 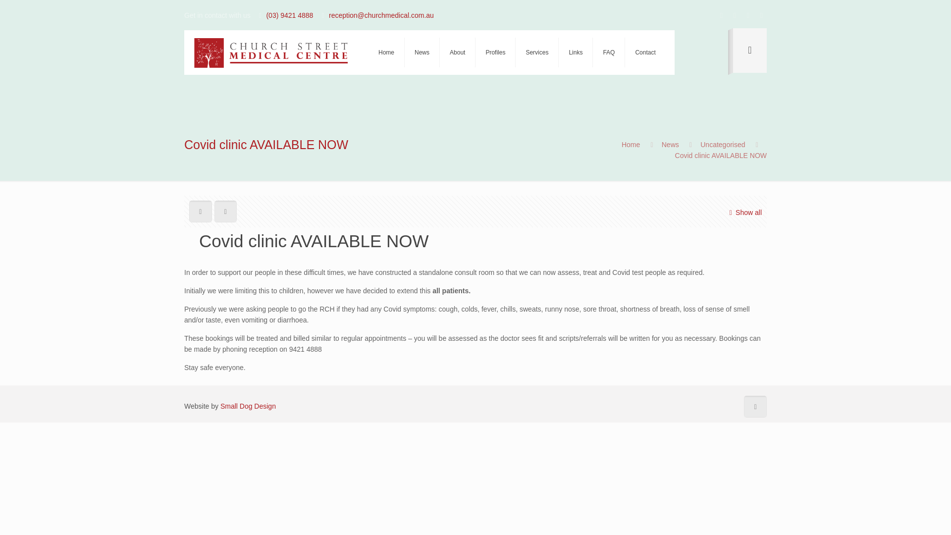 I want to click on Uncategorised, so click(x=722, y=145).